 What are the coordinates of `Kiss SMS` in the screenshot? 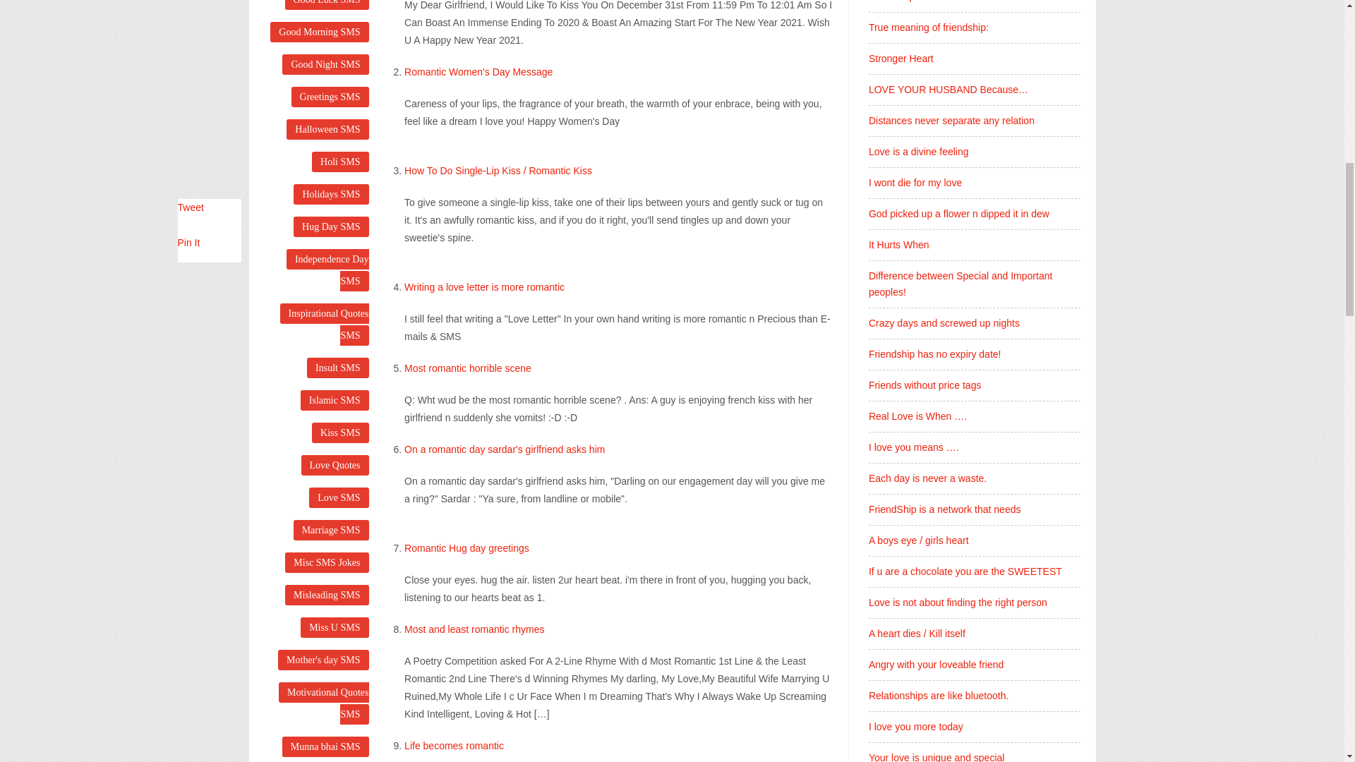 It's located at (340, 433).